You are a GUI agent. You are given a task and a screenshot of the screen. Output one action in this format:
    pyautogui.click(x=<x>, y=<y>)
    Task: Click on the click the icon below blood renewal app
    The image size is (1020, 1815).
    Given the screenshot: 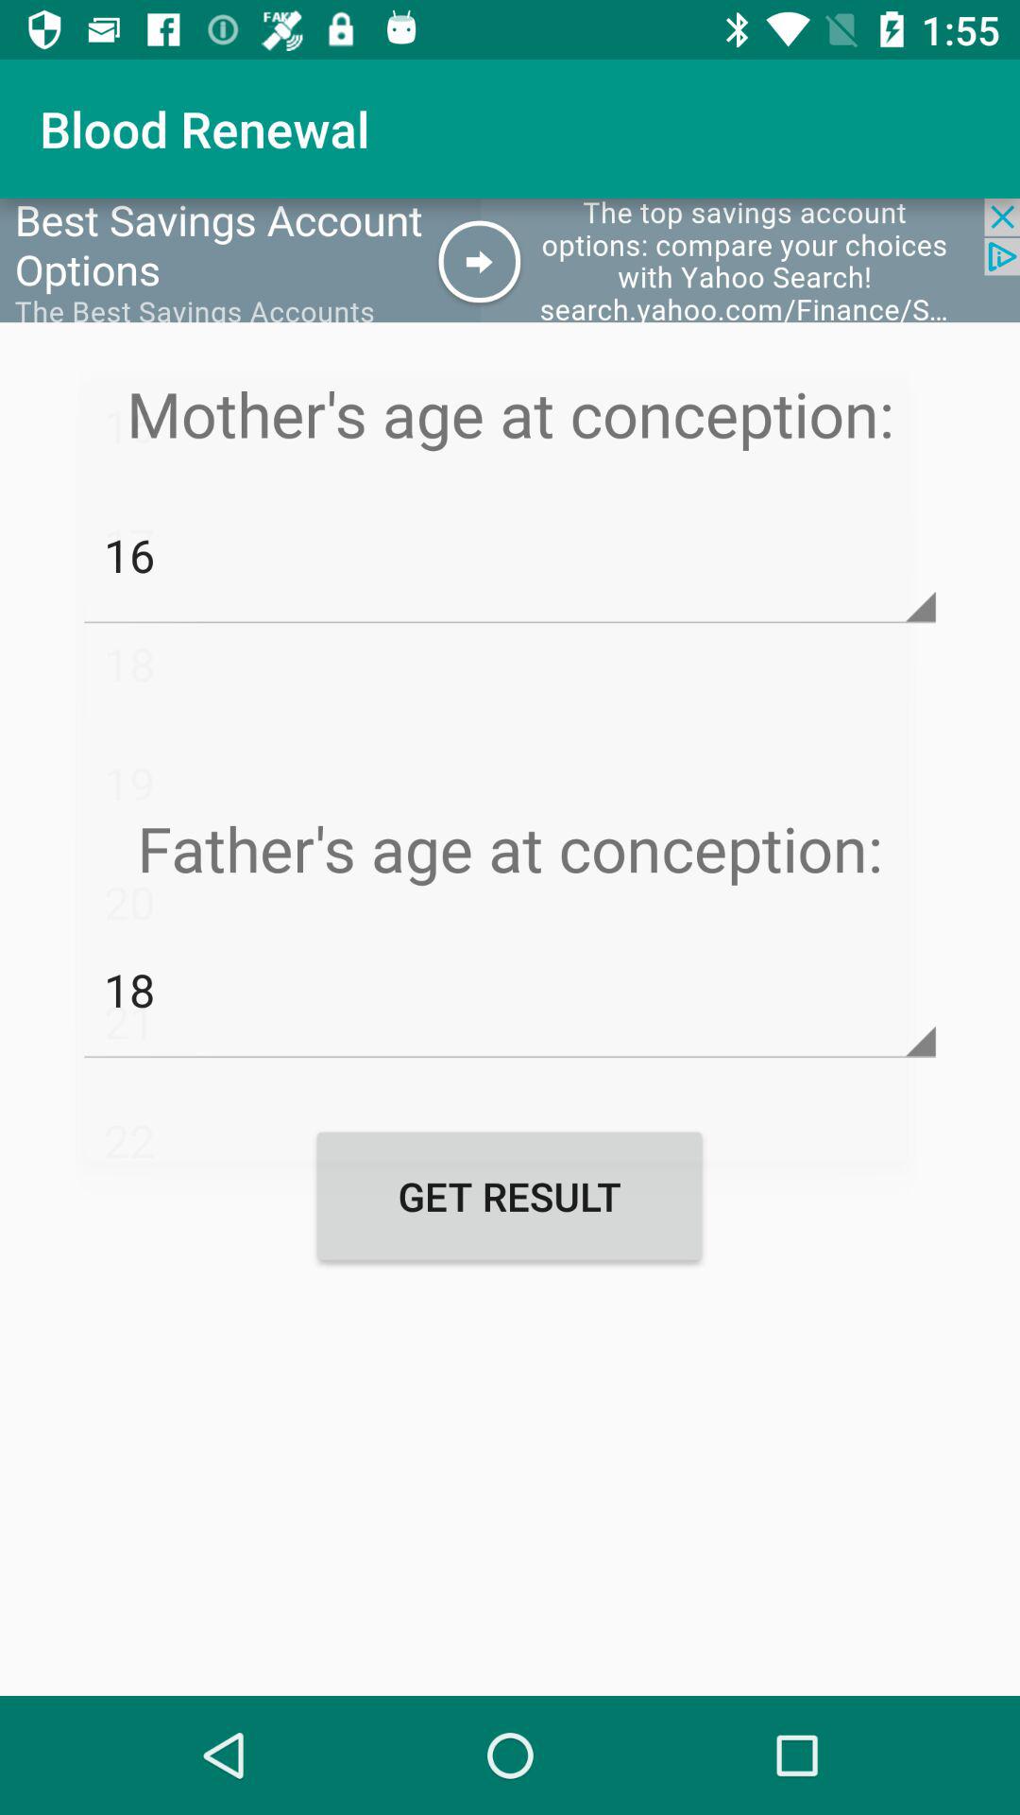 What is the action you would take?
    pyautogui.click(x=510, y=261)
    